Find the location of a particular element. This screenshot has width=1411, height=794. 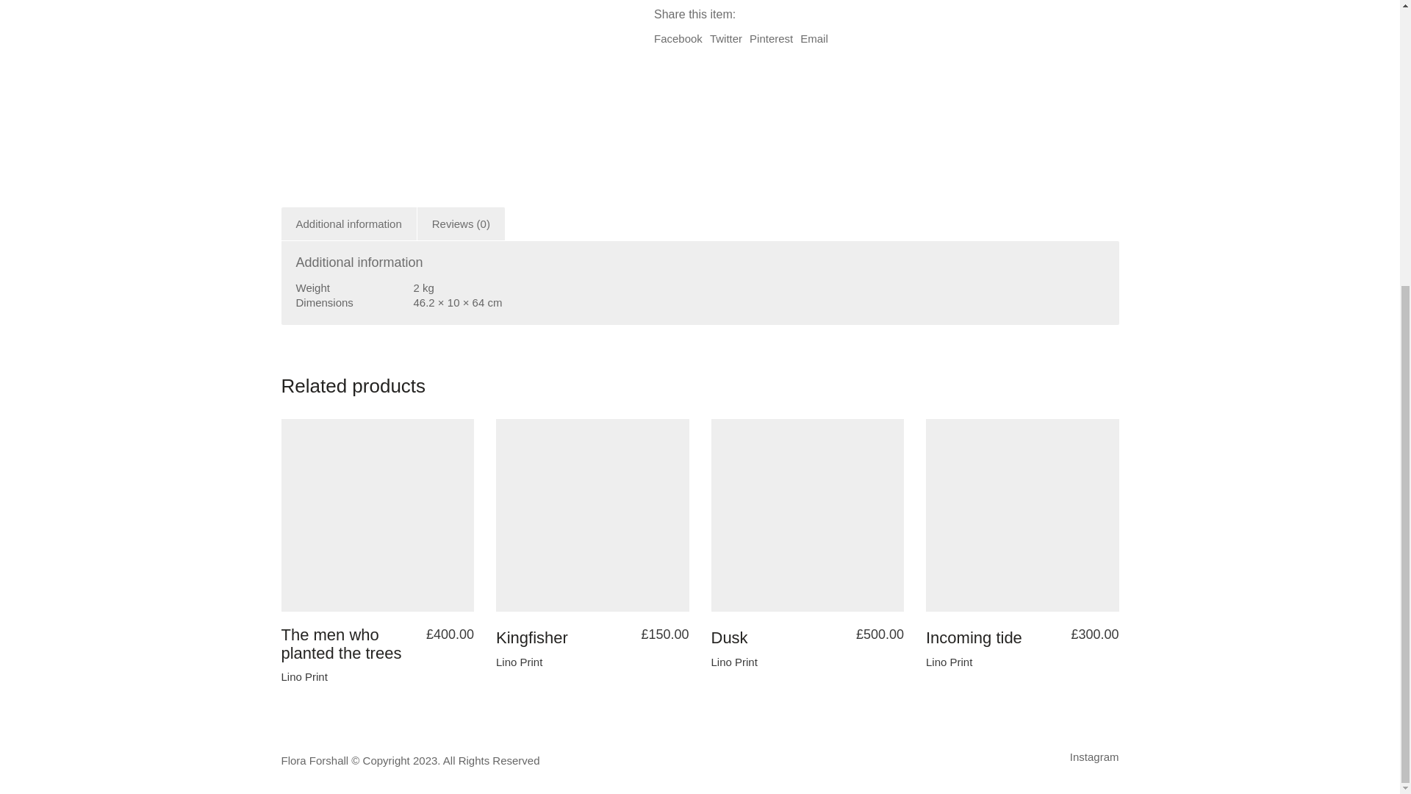

Facebook is located at coordinates (678, 38).